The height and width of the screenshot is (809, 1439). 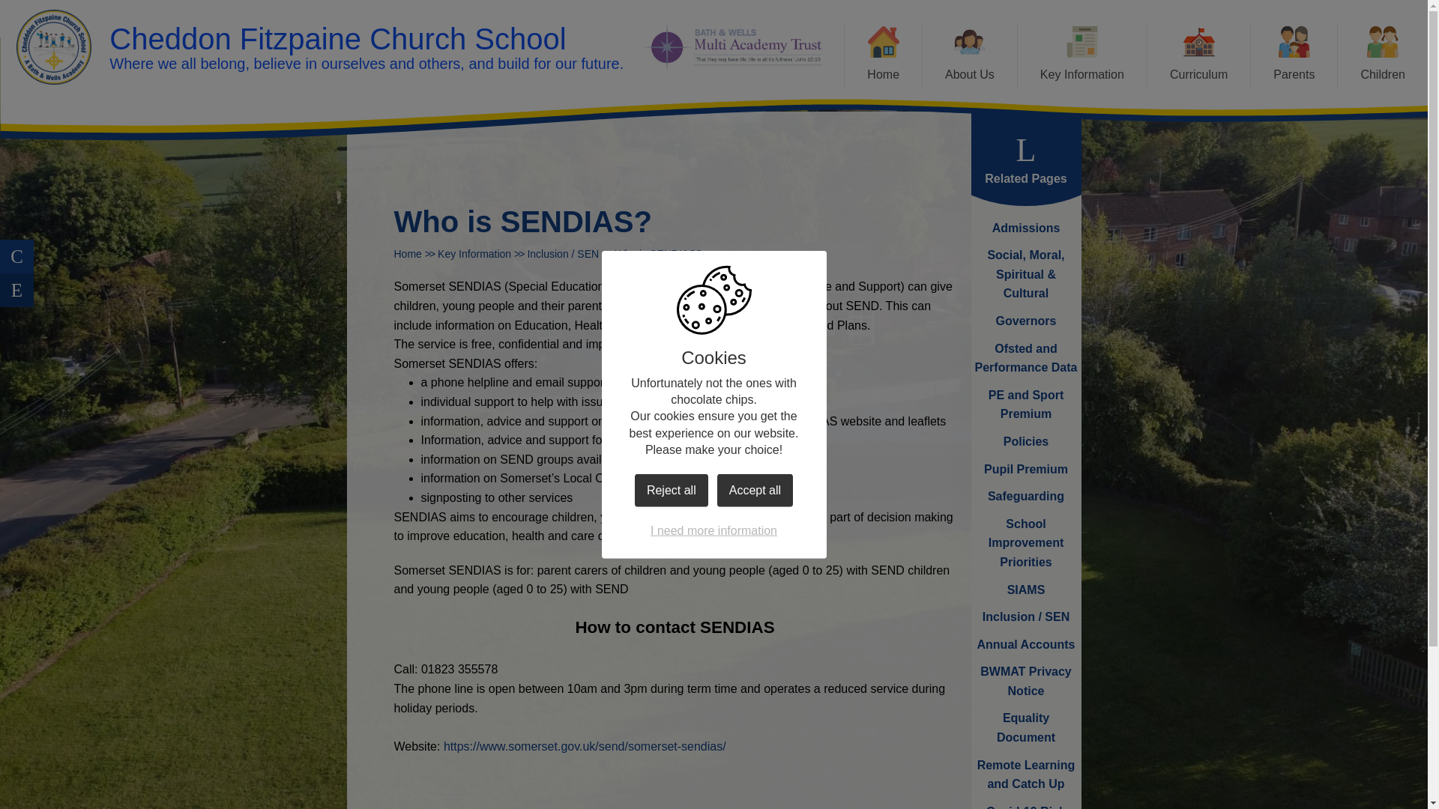 I want to click on Home, so click(x=883, y=55).